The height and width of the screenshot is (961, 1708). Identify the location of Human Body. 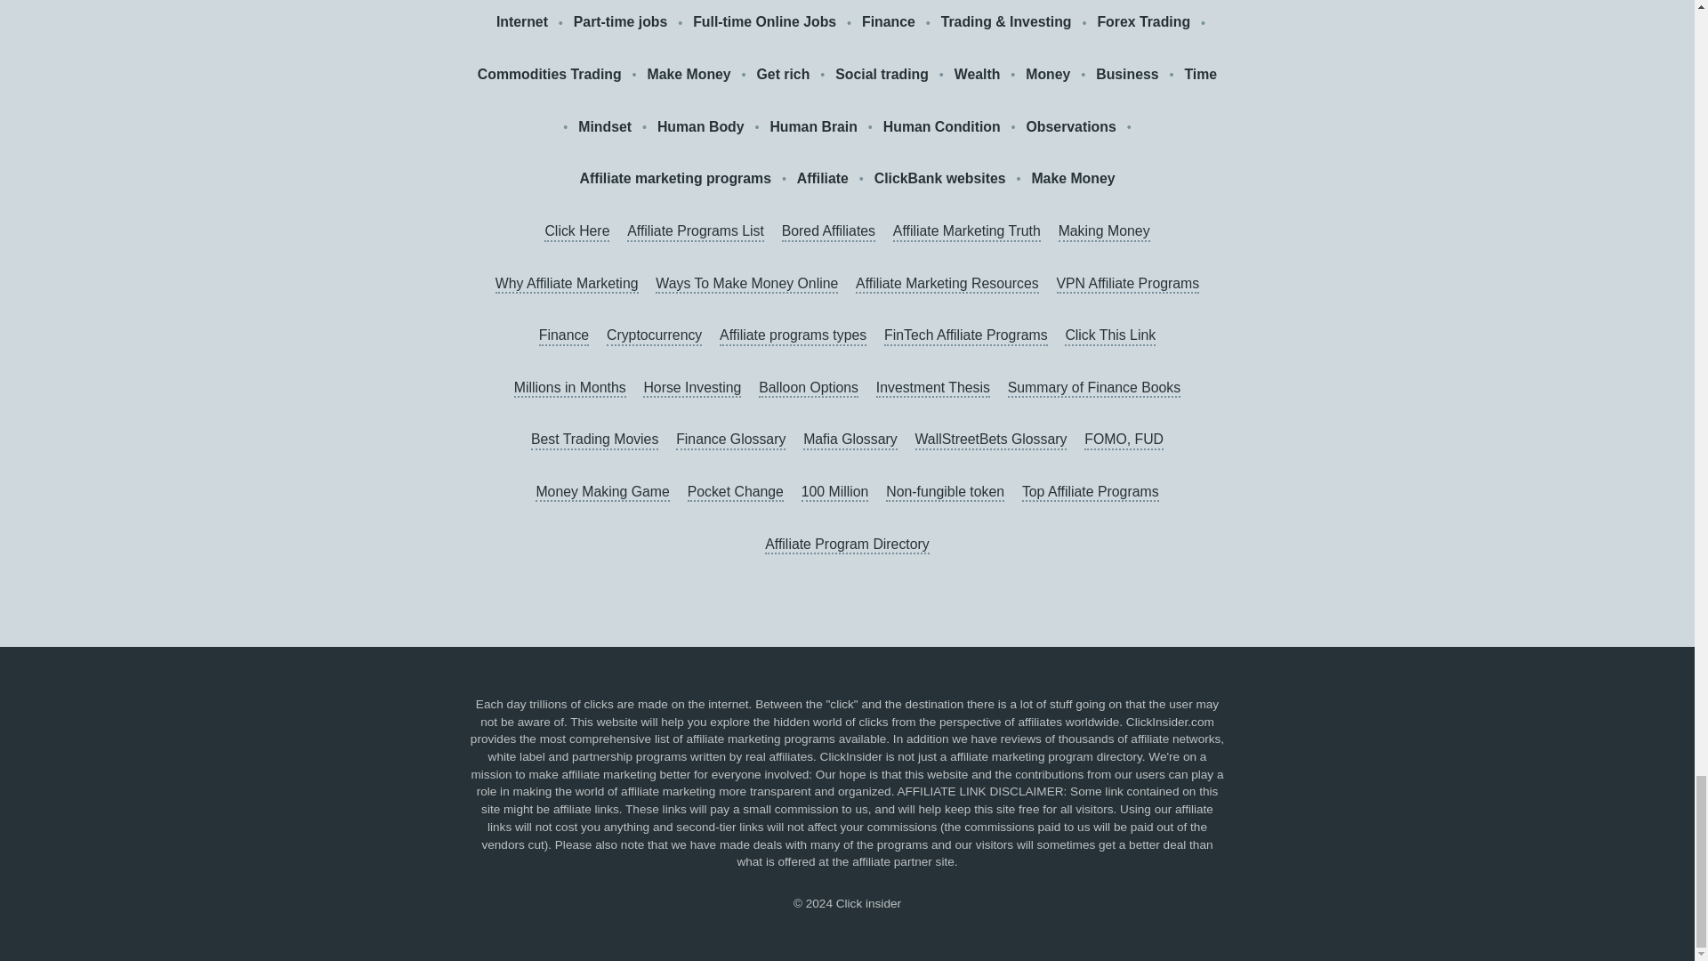
(701, 126).